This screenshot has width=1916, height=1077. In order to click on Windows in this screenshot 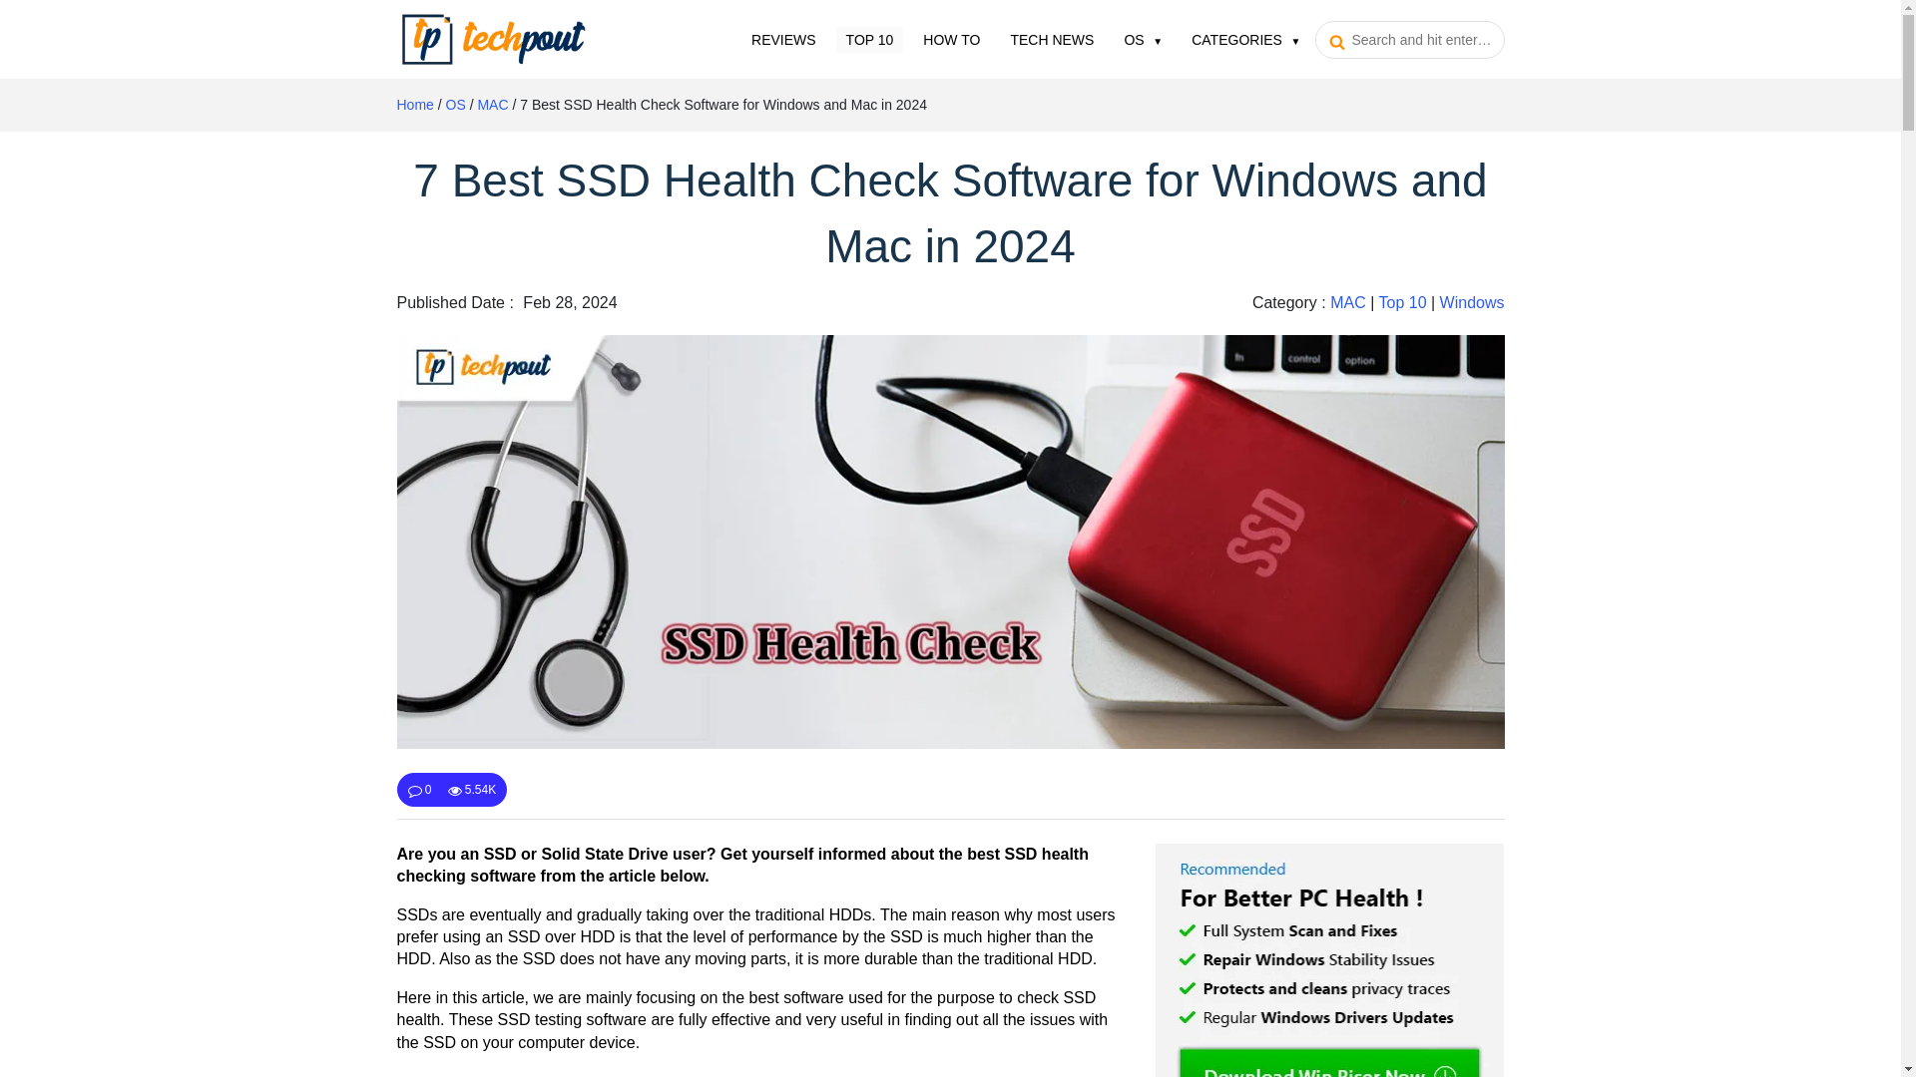, I will do `click(1472, 302)`.